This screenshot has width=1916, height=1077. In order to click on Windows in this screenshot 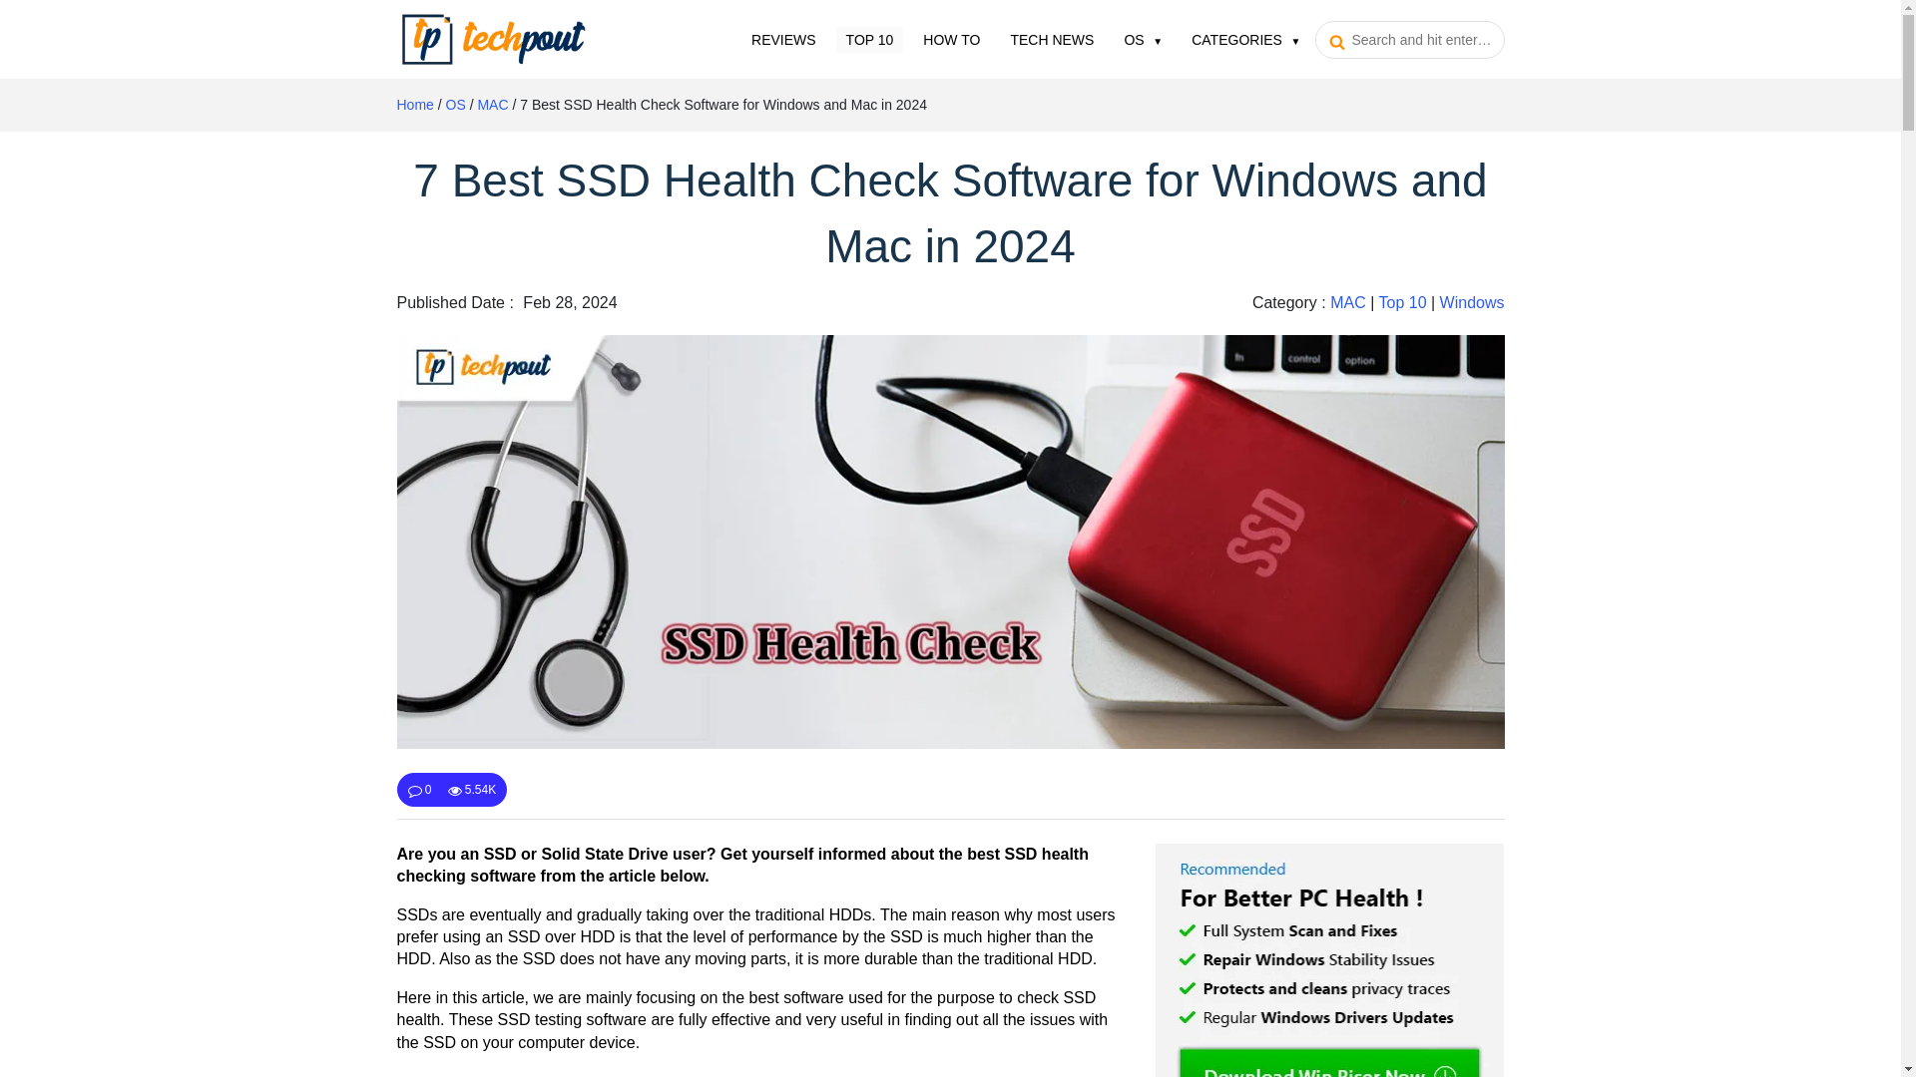, I will do `click(1472, 302)`.